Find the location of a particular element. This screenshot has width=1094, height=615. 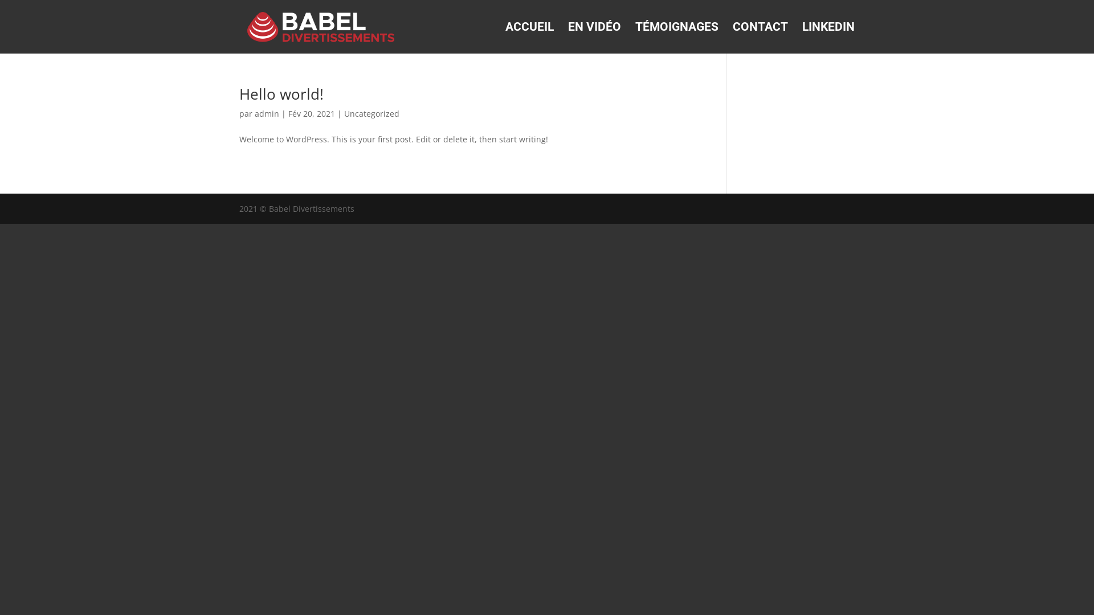

LINKEDIN is located at coordinates (828, 38).